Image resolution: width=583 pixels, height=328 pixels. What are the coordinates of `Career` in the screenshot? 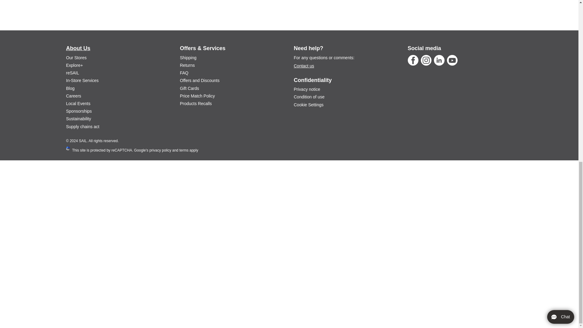 It's located at (74, 96).